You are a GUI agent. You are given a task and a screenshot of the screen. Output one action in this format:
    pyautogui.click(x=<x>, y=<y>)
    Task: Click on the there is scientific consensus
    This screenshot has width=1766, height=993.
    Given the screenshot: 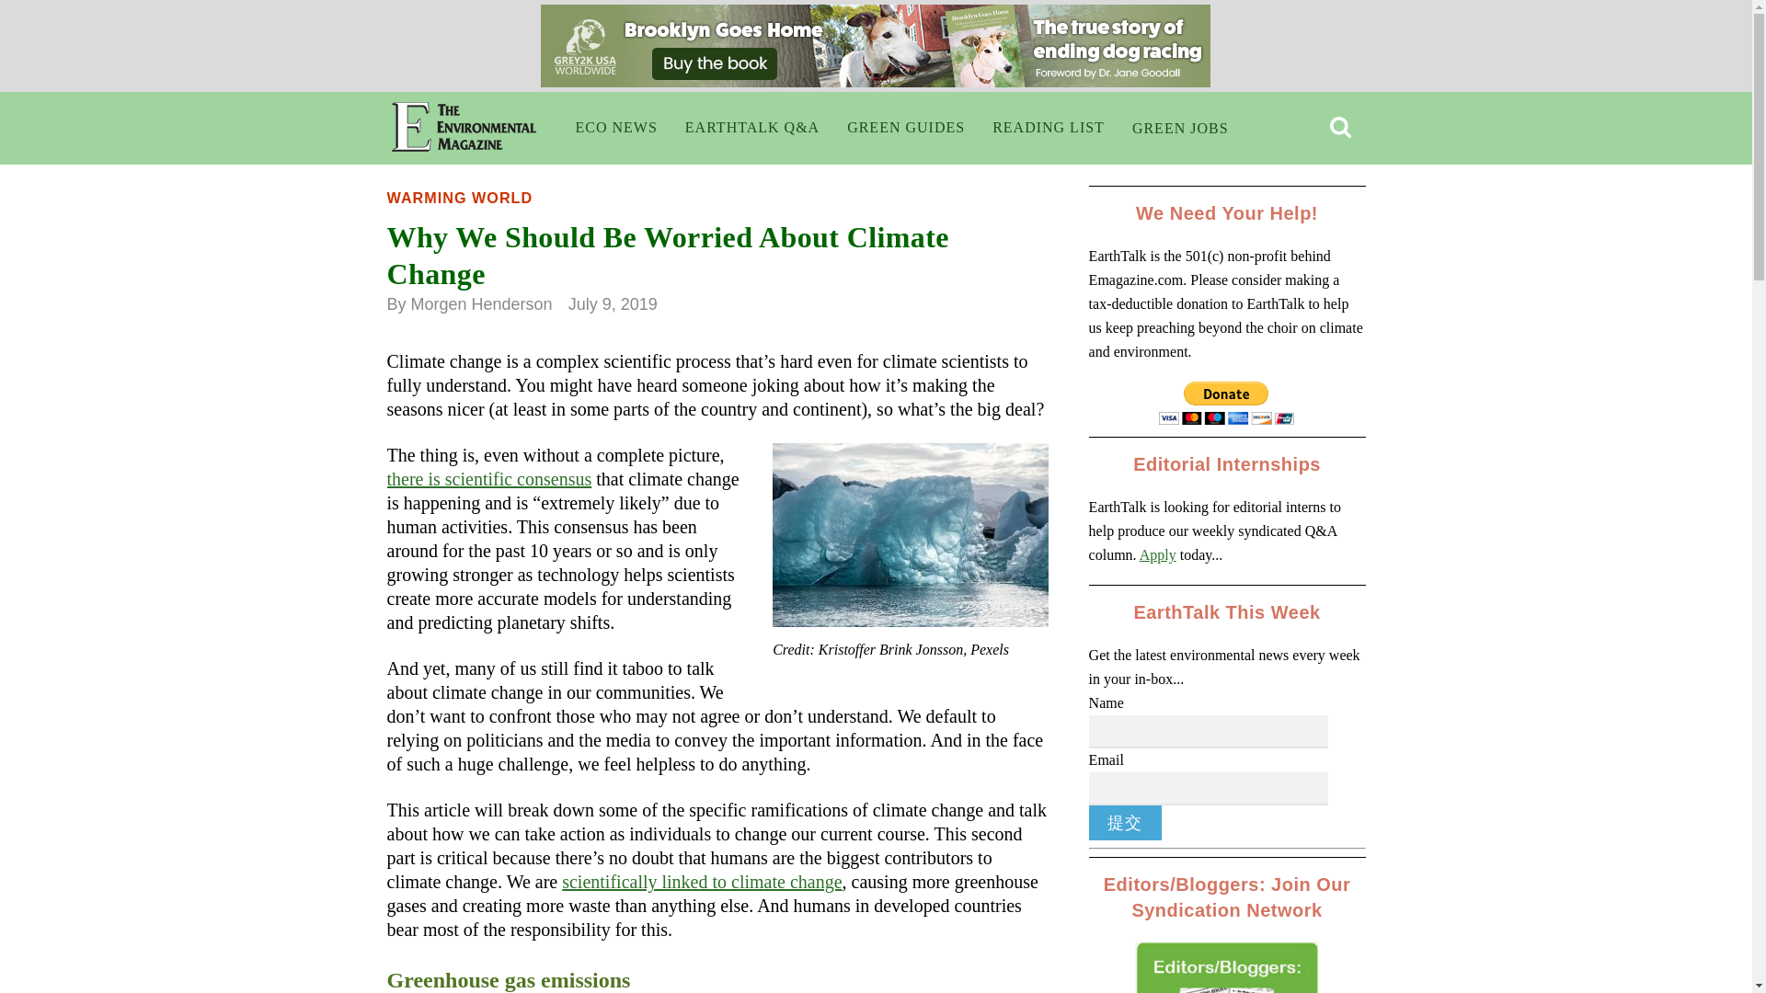 What is the action you would take?
    pyautogui.click(x=489, y=478)
    